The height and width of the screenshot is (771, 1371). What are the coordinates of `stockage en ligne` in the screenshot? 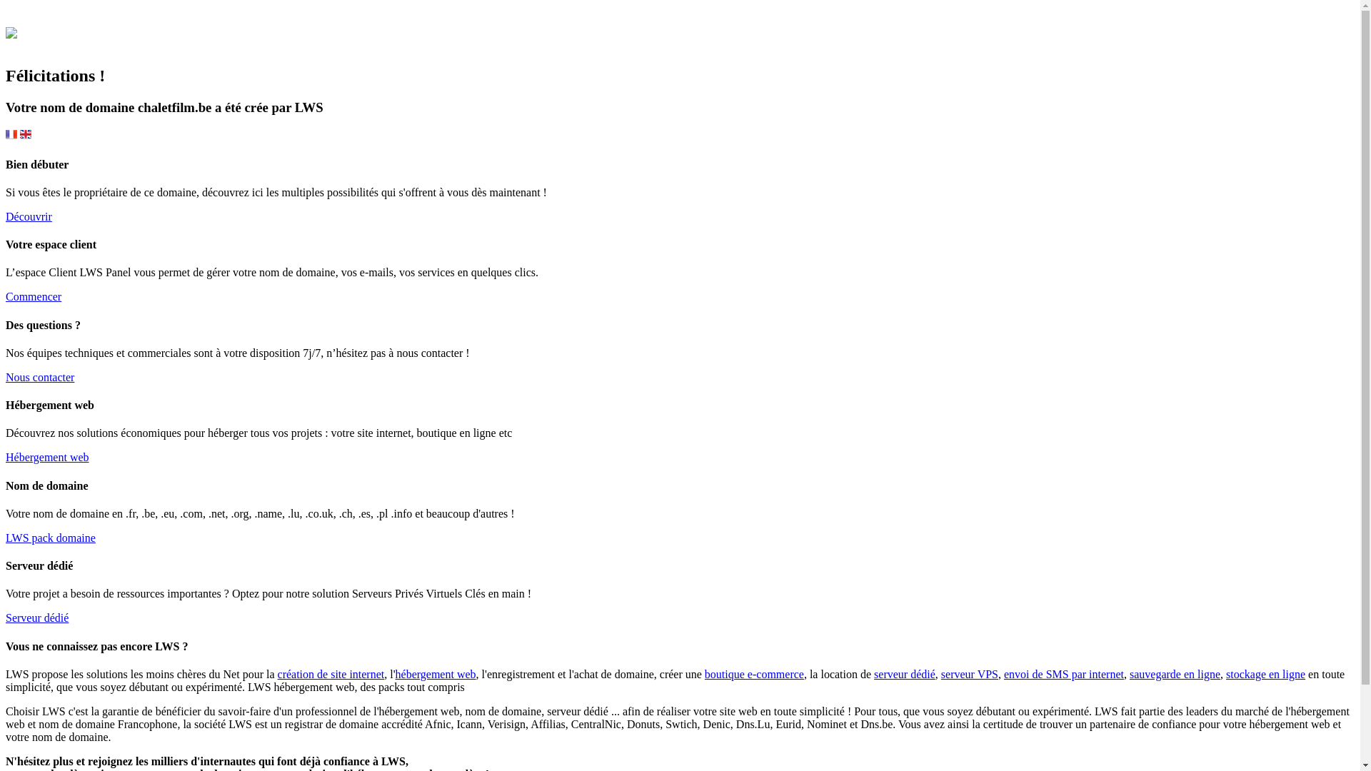 It's located at (1265, 674).